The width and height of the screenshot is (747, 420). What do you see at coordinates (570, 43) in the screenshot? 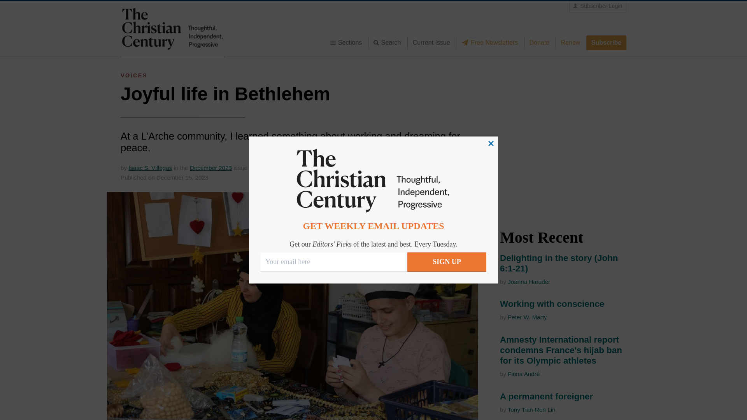
I see `Renew` at bounding box center [570, 43].